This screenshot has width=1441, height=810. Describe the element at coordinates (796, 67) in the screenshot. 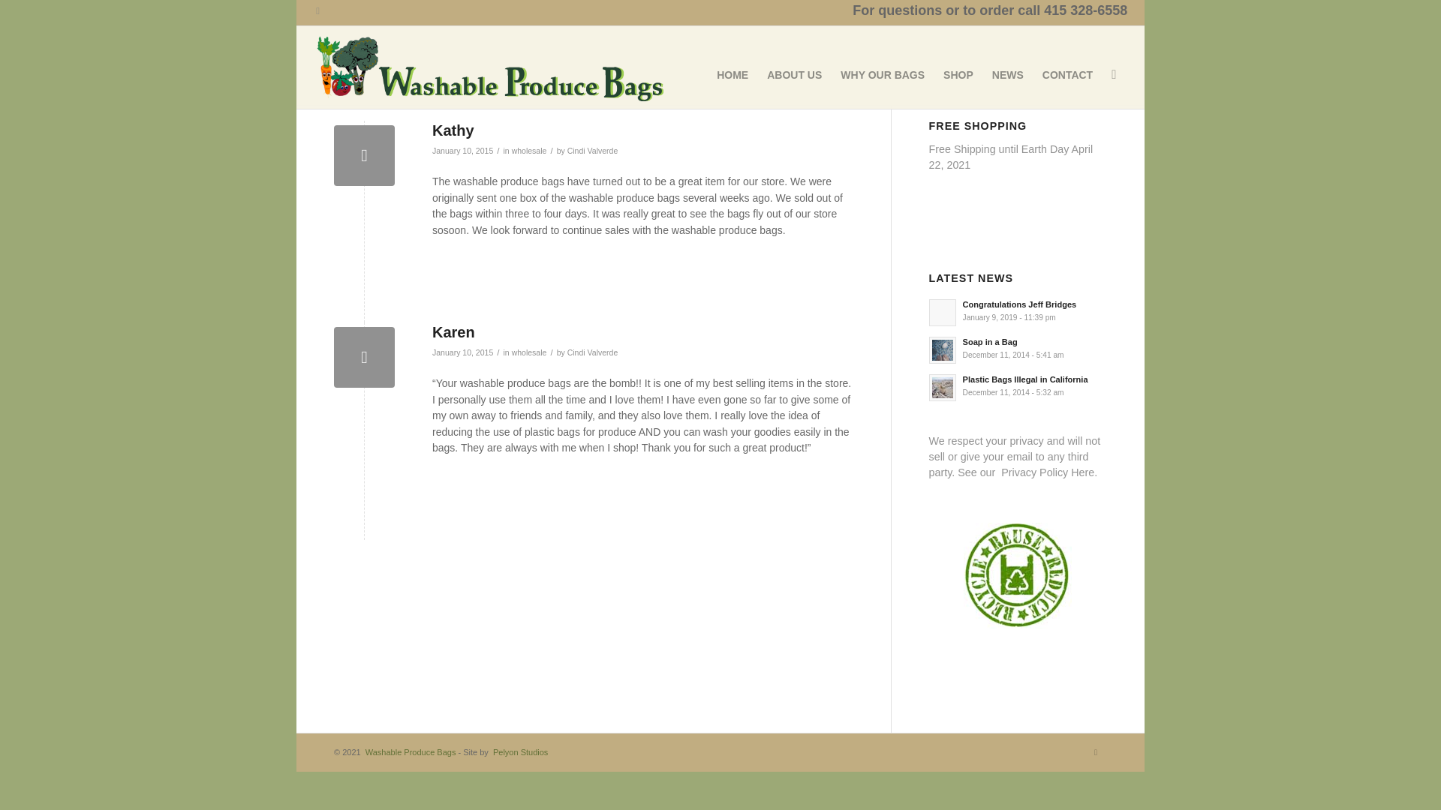

I see `ABOUT US` at that location.